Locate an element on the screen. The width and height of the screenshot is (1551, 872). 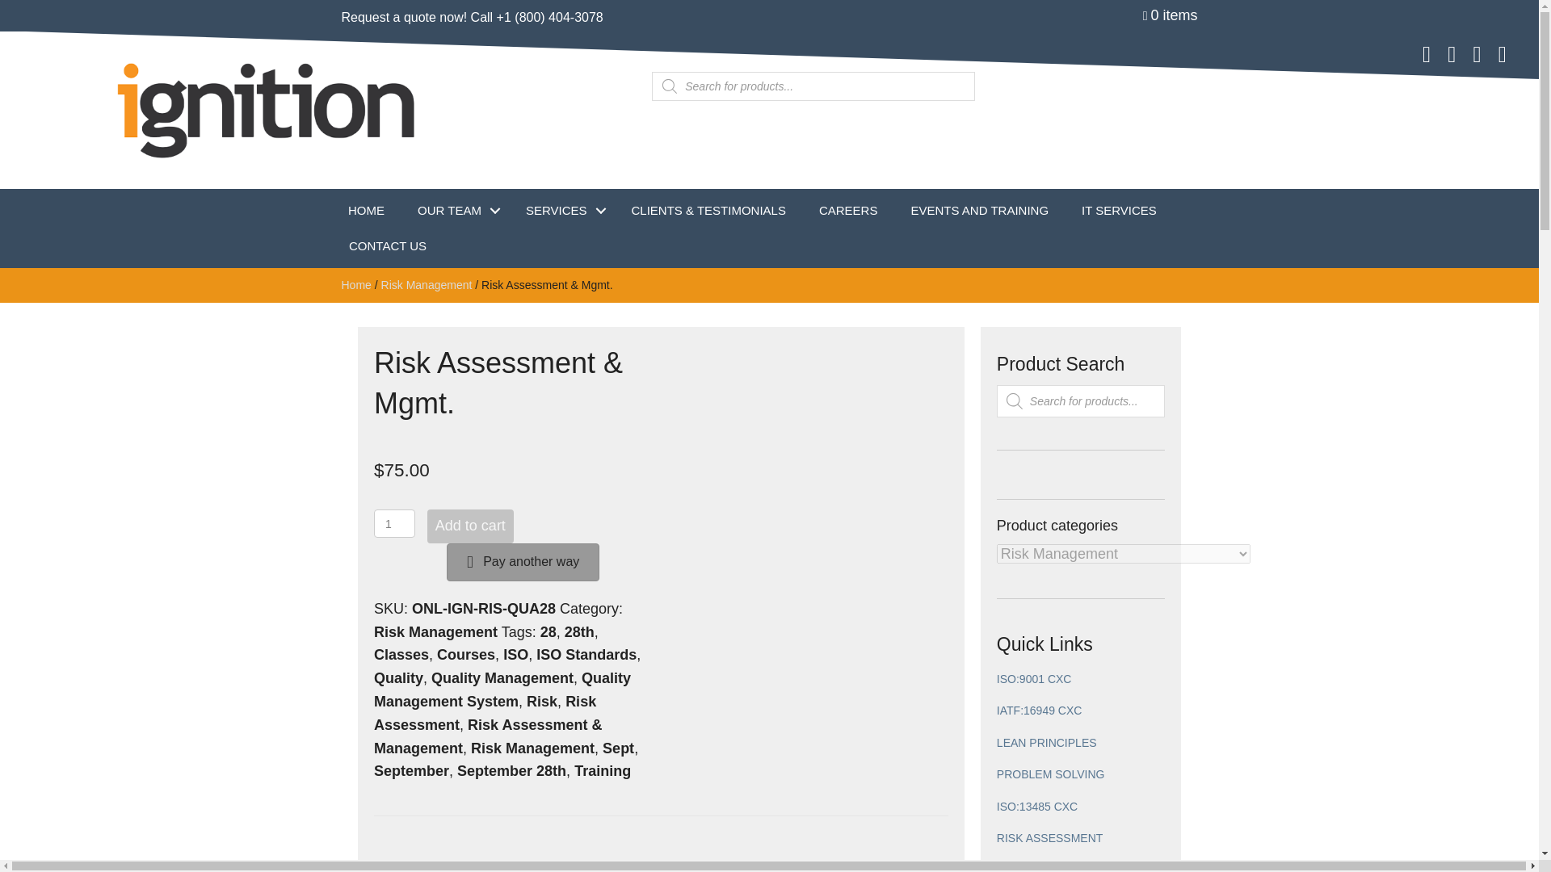
Risk Management is located at coordinates (427, 284).